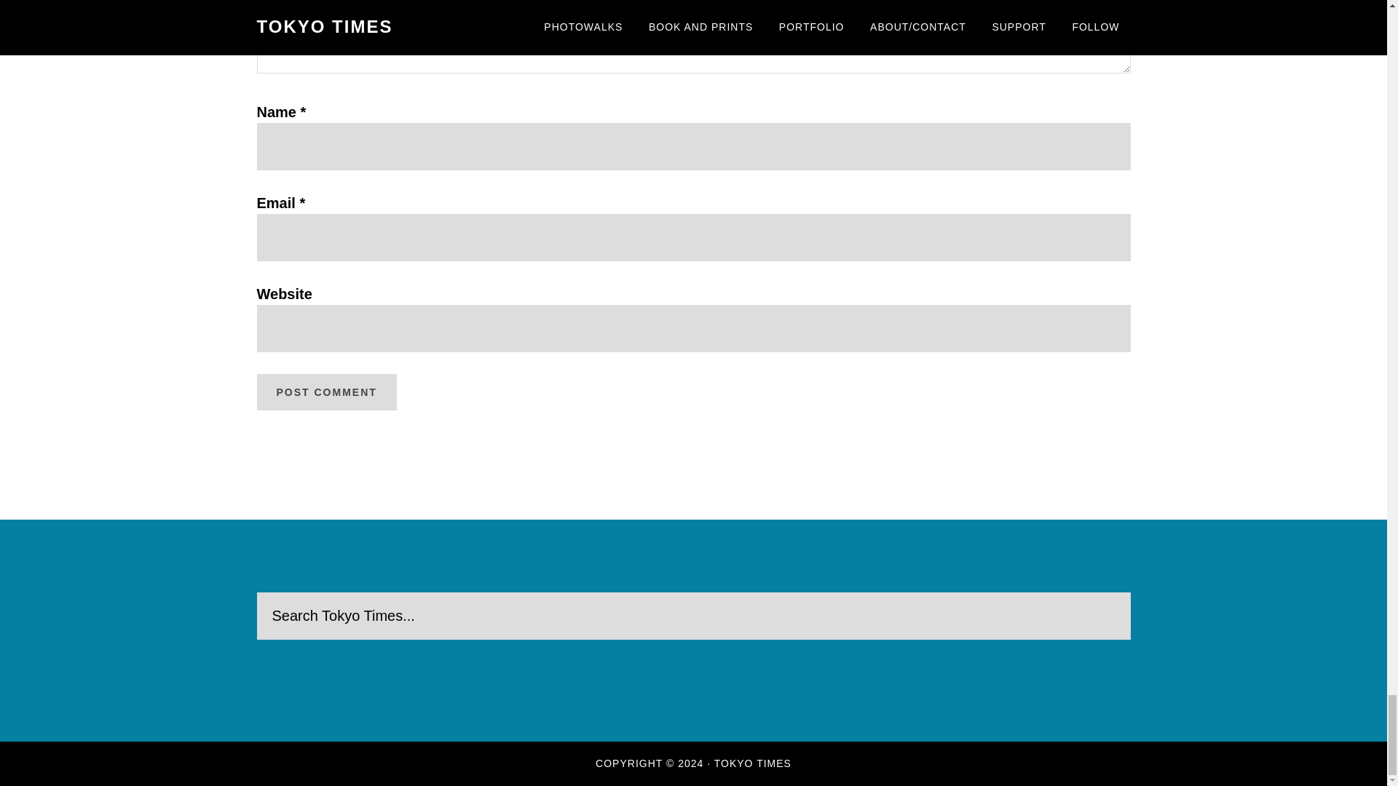 Image resolution: width=1398 pixels, height=786 pixels. Describe the element at coordinates (325, 392) in the screenshot. I see `Post Comment` at that location.